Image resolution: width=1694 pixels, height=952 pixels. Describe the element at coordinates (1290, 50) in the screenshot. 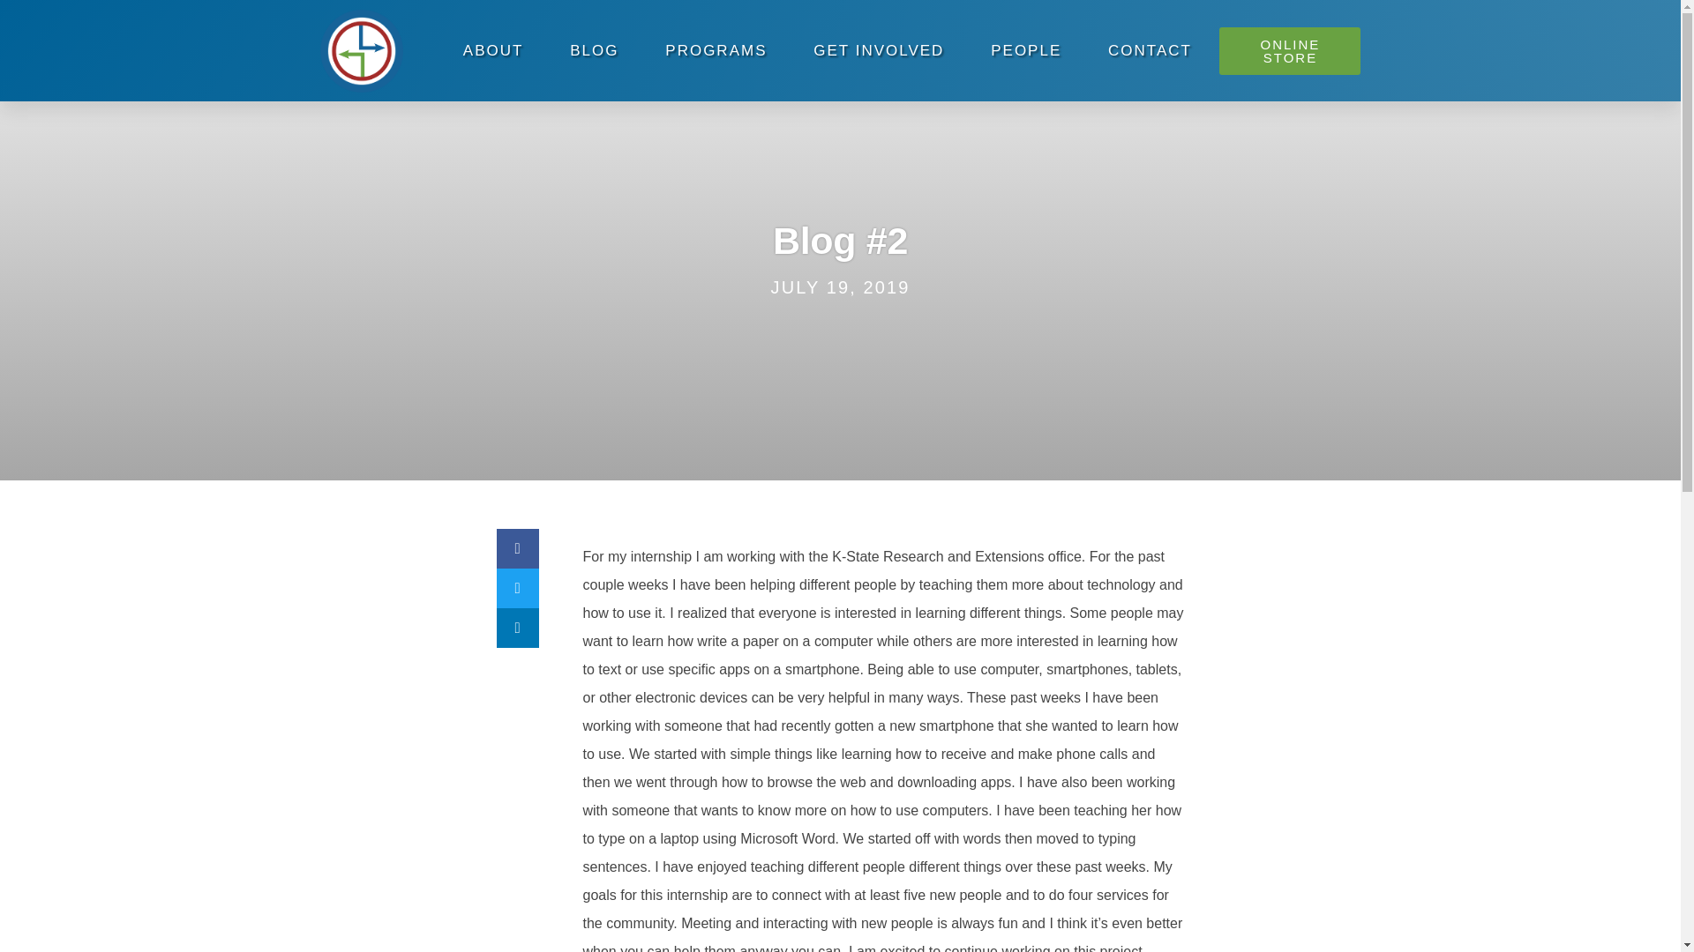

I see `ONLINE STORE` at that location.